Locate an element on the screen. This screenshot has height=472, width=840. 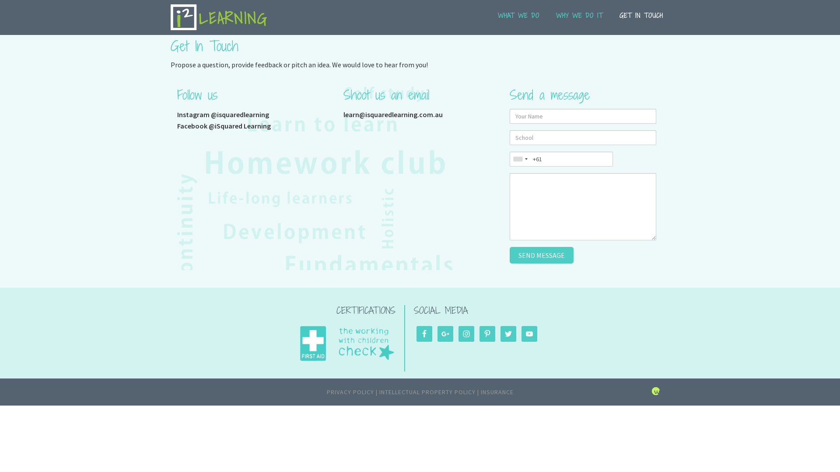
learn@isquaredlearning.com.au is located at coordinates (393, 115).